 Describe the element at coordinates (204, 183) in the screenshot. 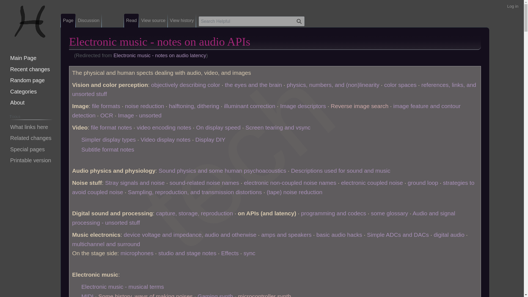

I see `sound-related noise names` at that location.